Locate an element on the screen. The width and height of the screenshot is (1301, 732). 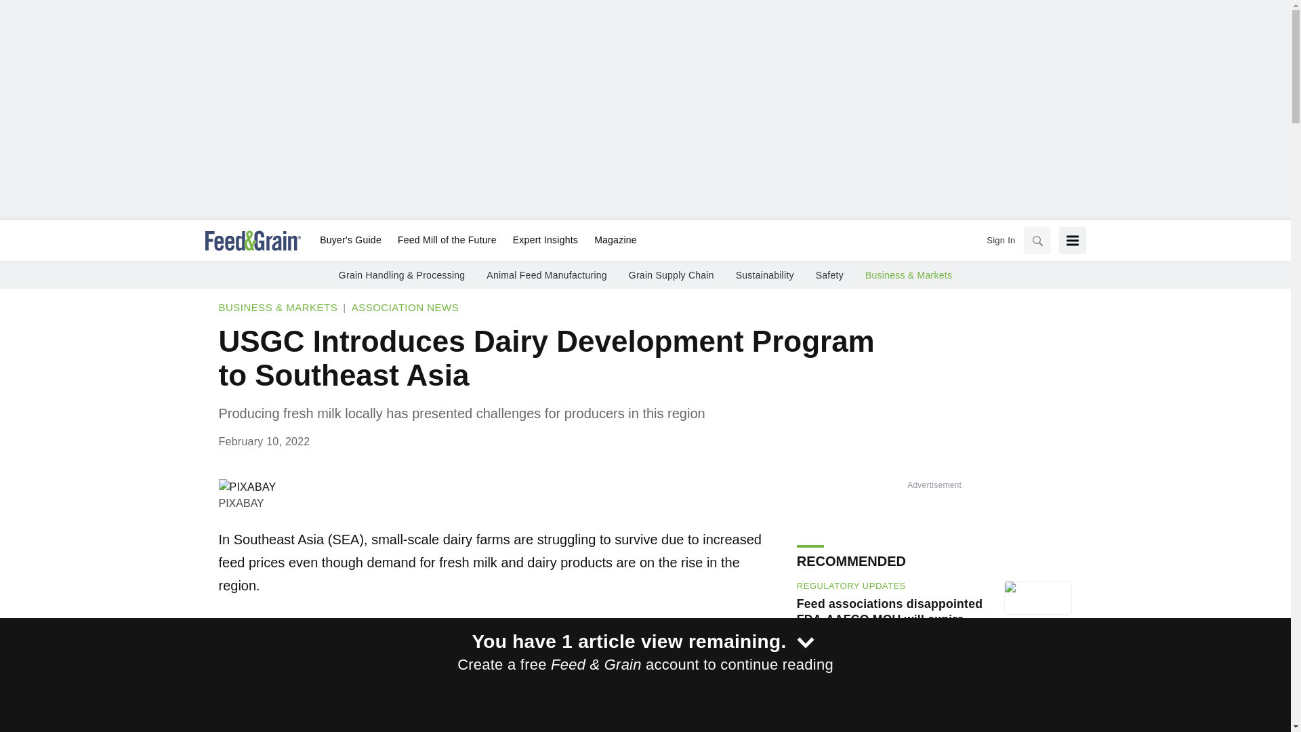
Blogs is located at coordinates (812, 580).